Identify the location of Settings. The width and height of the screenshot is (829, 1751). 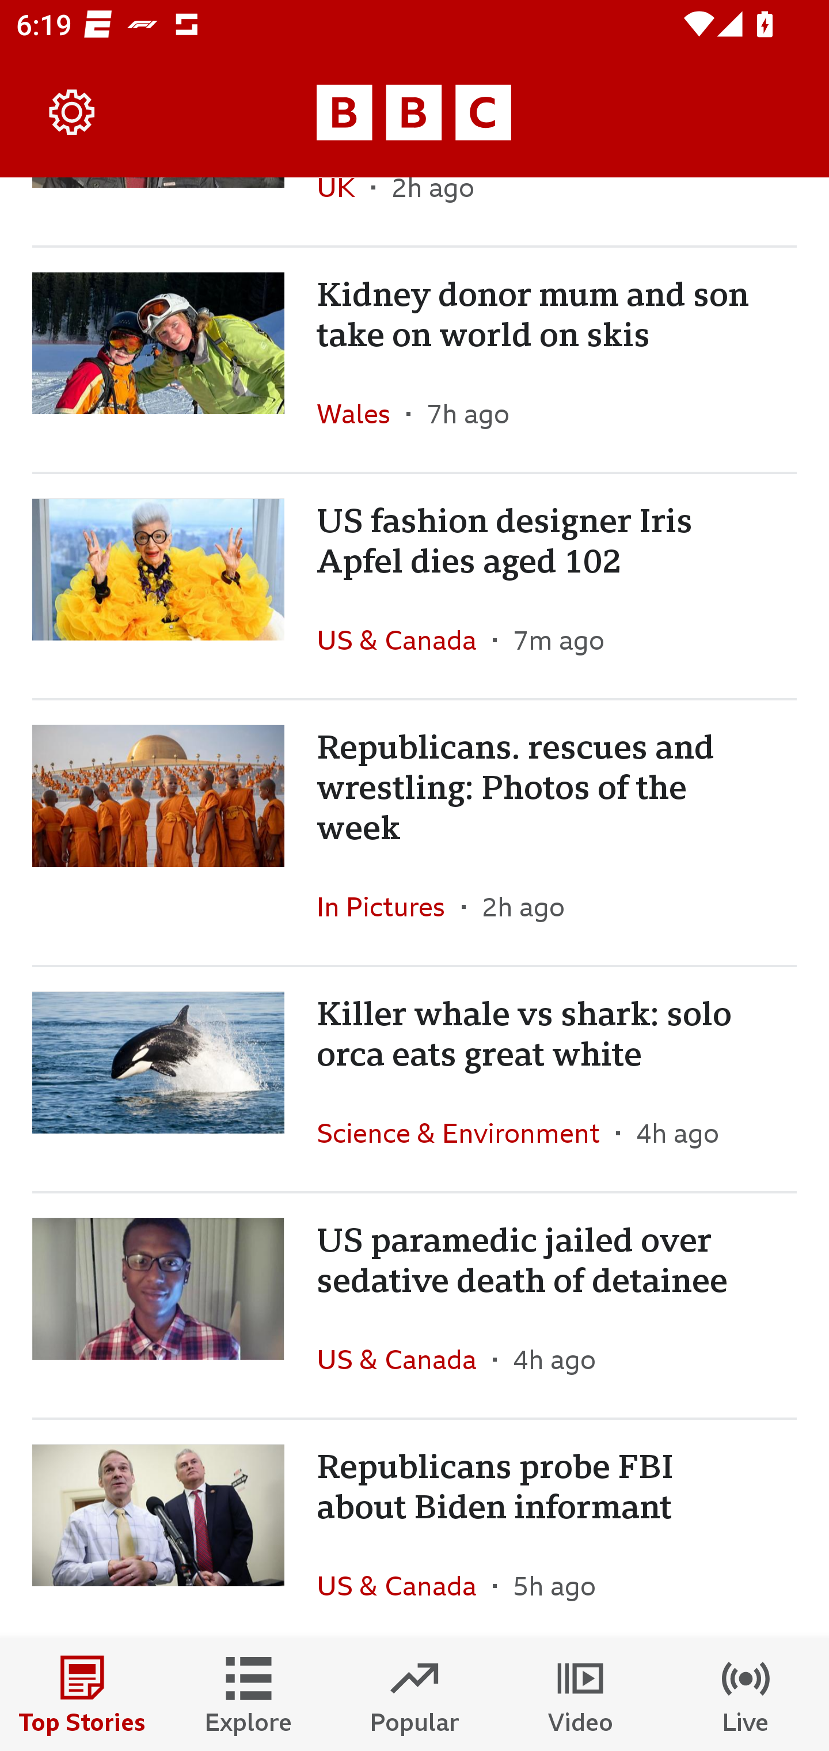
(73, 113).